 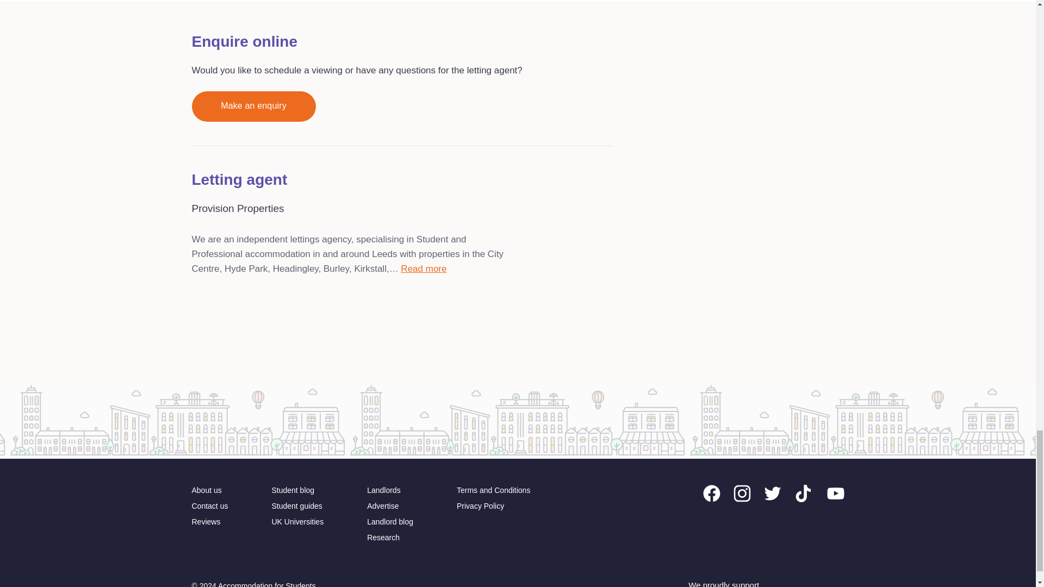 I want to click on About us, so click(x=206, y=490).